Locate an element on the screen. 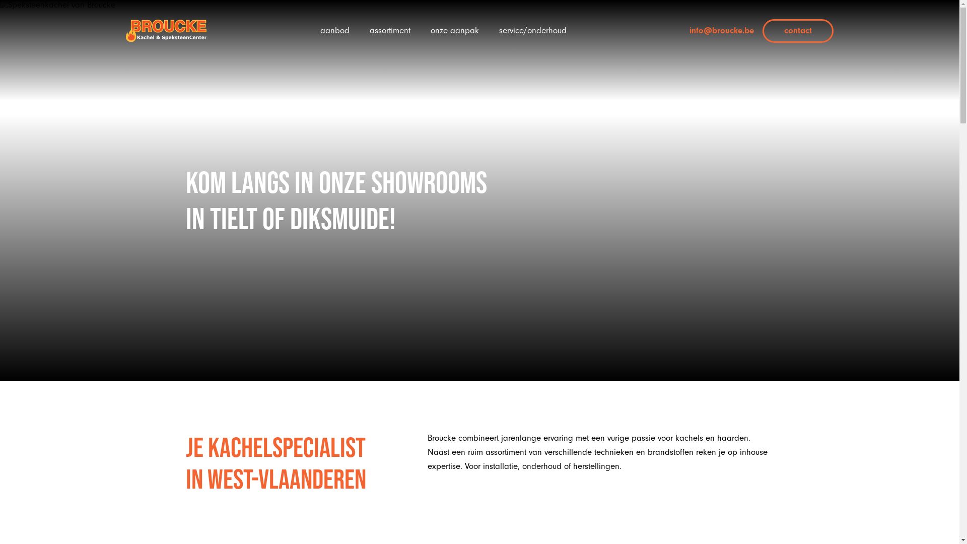 This screenshot has width=967, height=544. aanbod is located at coordinates (335, 31).